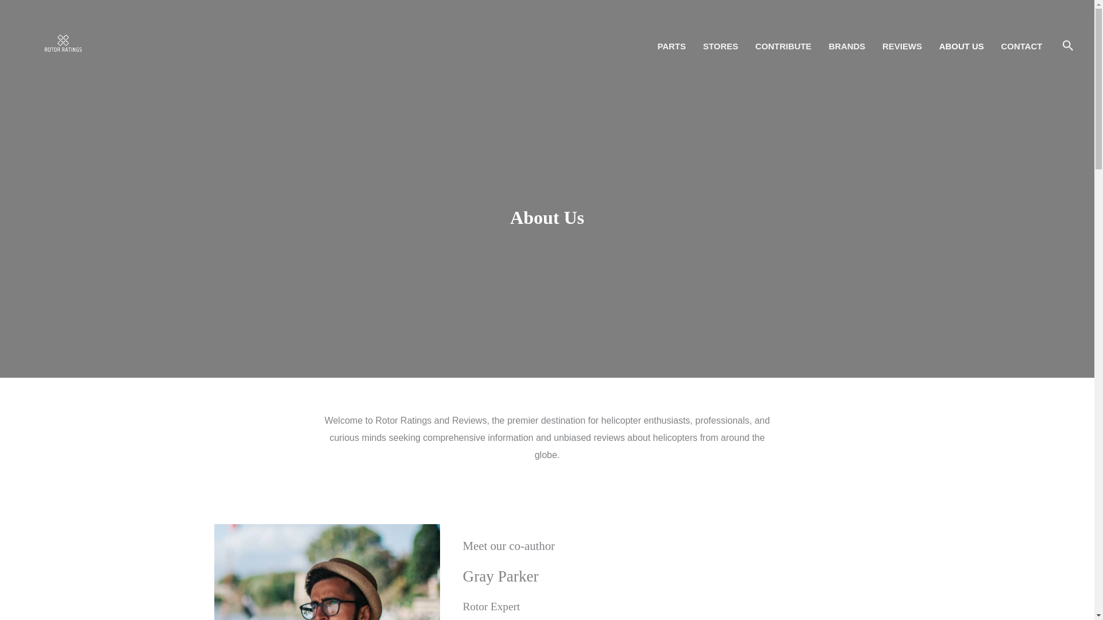 The width and height of the screenshot is (1103, 620). What do you see at coordinates (846, 46) in the screenshot?
I see `BRANDS` at bounding box center [846, 46].